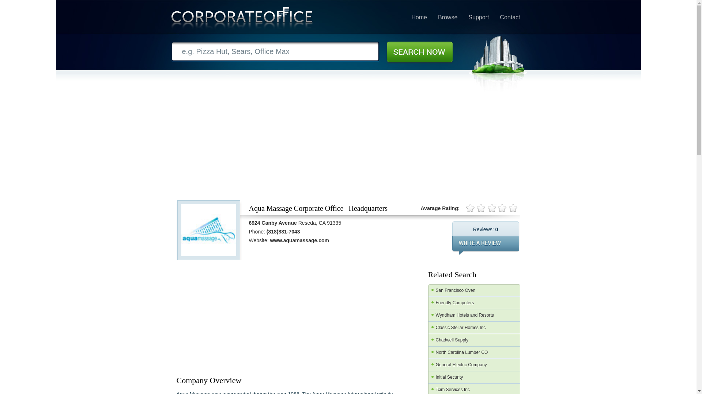  What do you see at coordinates (231, 317) in the screenshot?
I see `Advertisement` at bounding box center [231, 317].